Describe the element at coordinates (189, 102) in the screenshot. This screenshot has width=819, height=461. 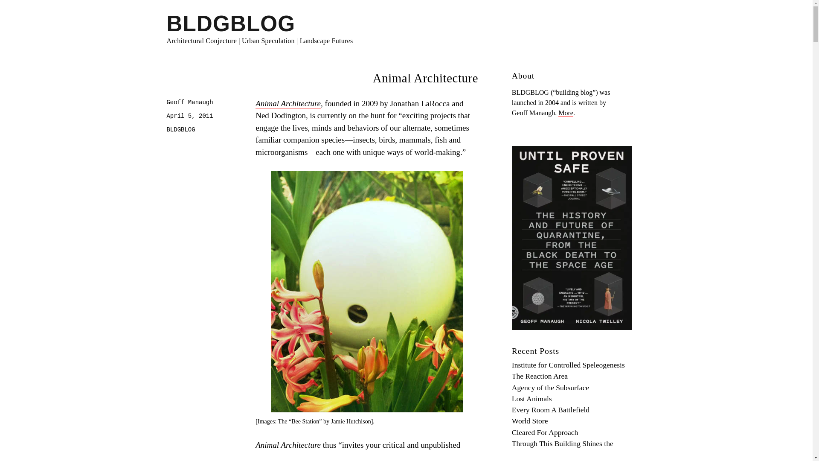
I see `Geoff Manaugh` at that location.